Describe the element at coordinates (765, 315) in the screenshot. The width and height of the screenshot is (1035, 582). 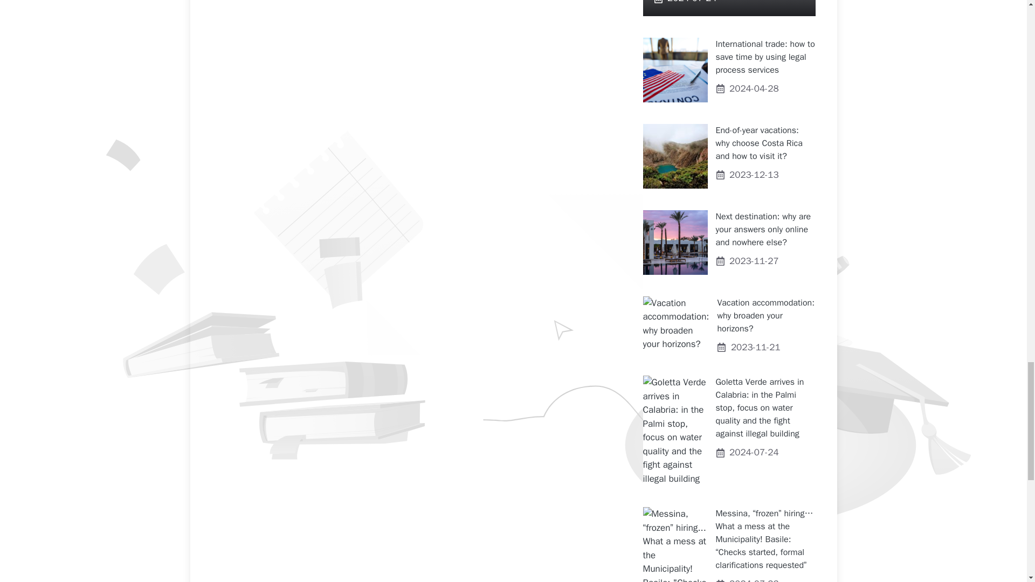
I see `Vacation accommodation: why broaden your horizons?` at that location.